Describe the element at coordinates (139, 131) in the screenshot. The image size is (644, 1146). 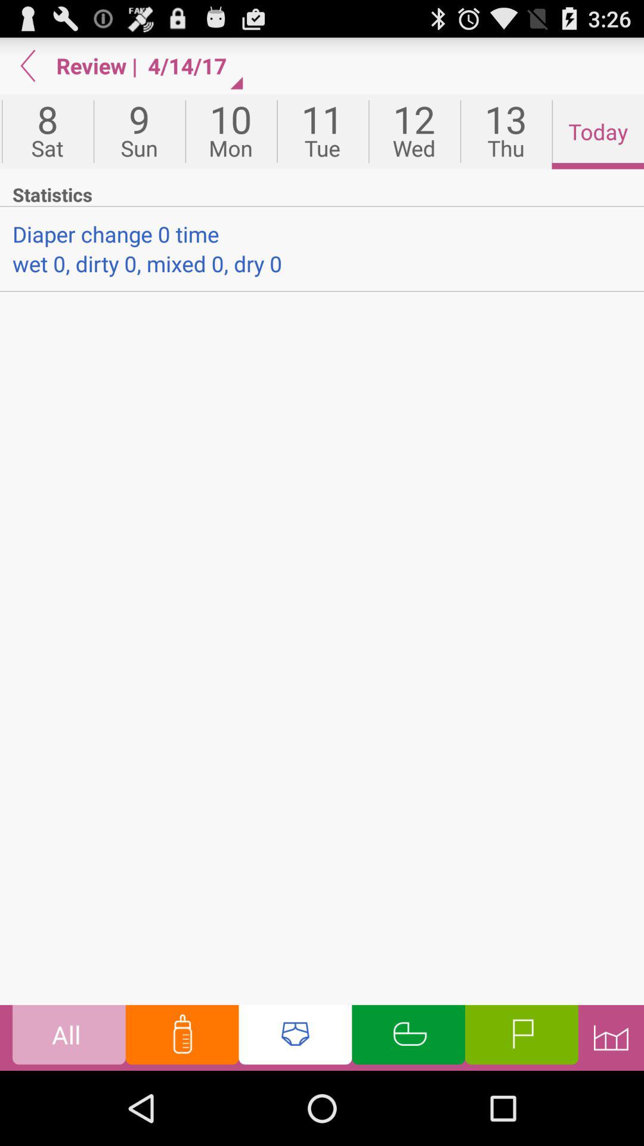
I see `turn on the icon next to 10` at that location.